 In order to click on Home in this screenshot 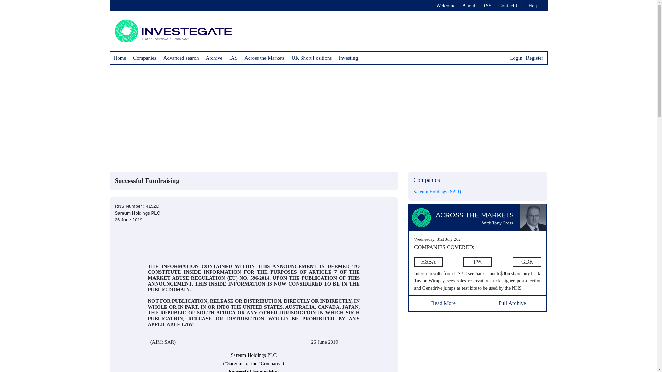, I will do `click(120, 58)`.